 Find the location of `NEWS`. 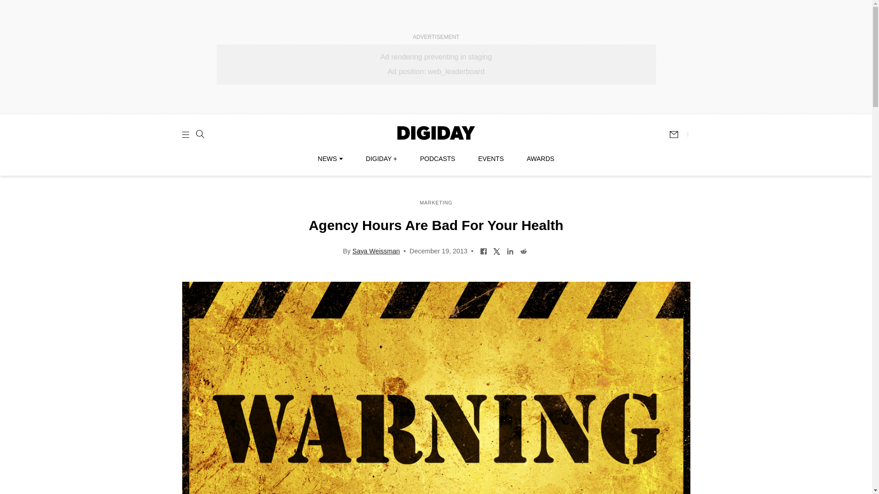

NEWS is located at coordinates (330, 159).